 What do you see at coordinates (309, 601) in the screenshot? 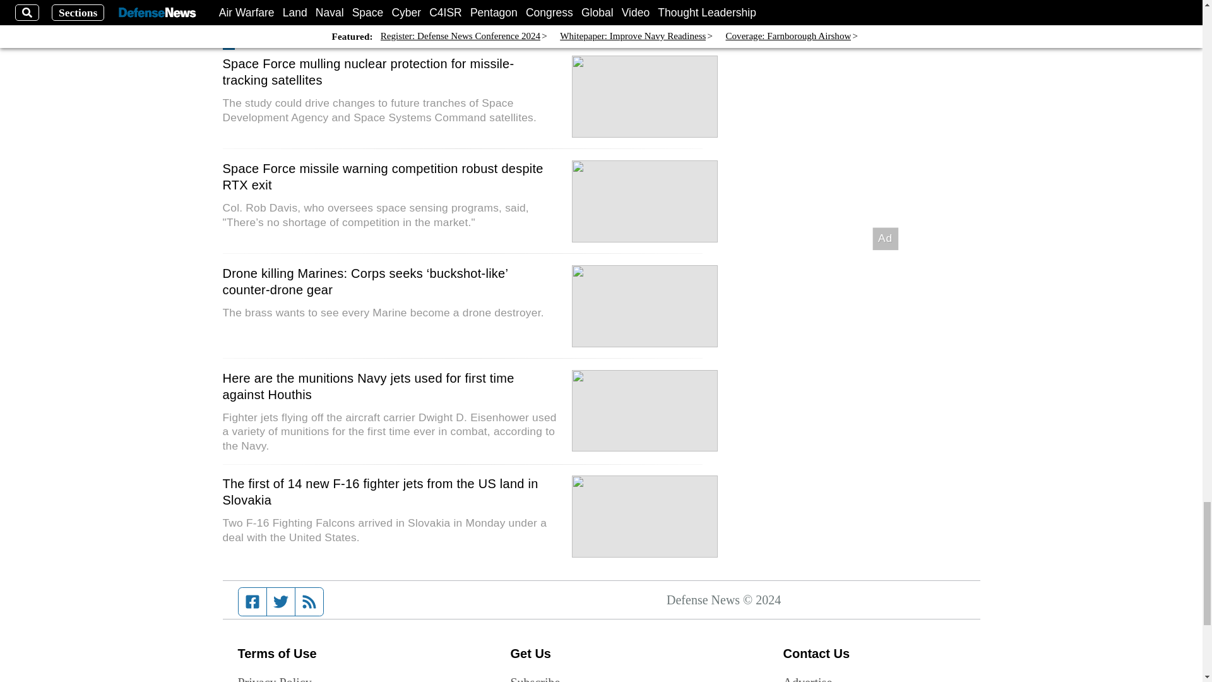
I see `RSS feed` at bounding box center [309, 601].